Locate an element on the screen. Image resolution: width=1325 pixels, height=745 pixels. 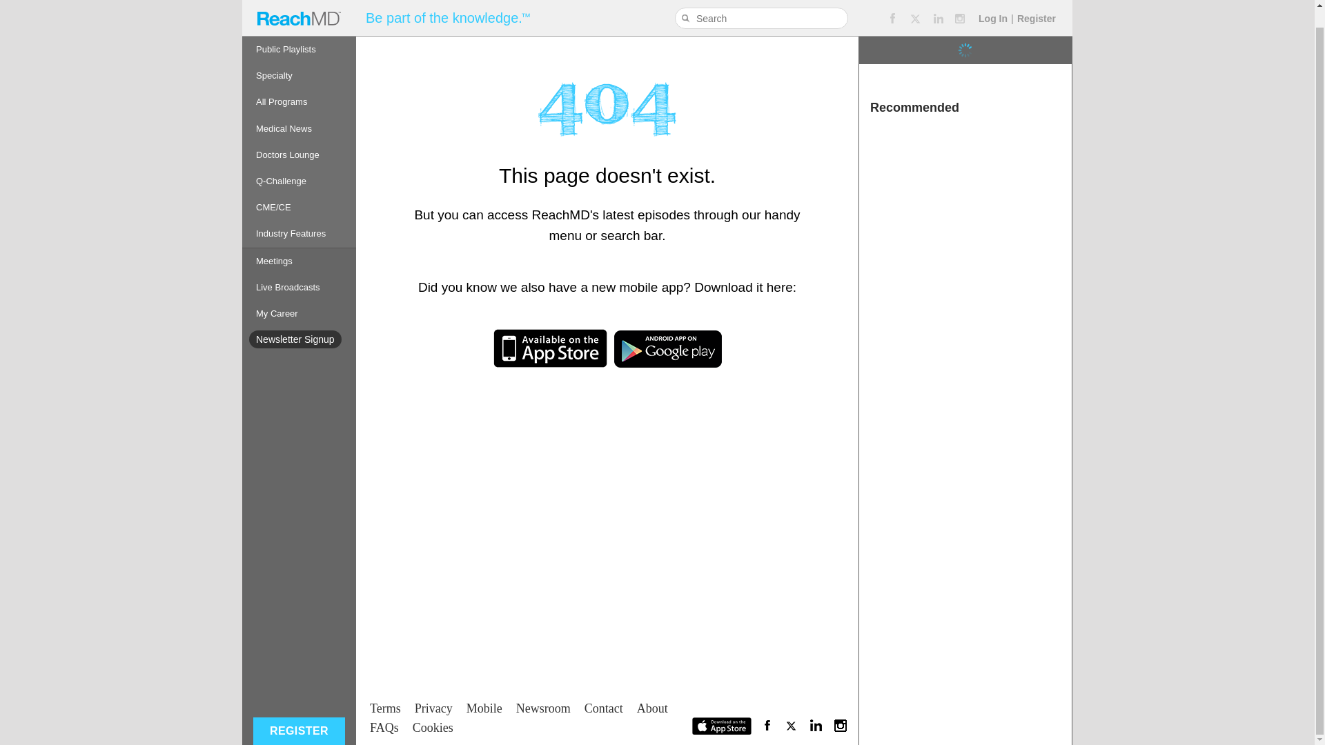
Specialty is located at coordinates (300, 57).